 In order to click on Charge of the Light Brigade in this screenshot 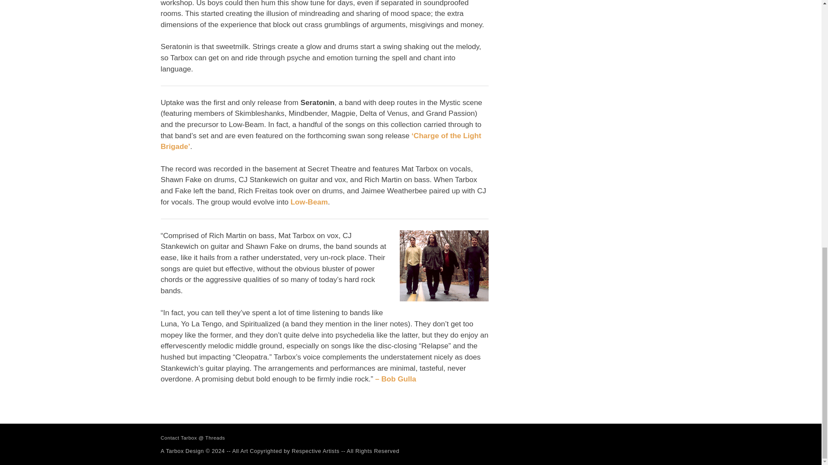, I will do `click(309, 202)`.